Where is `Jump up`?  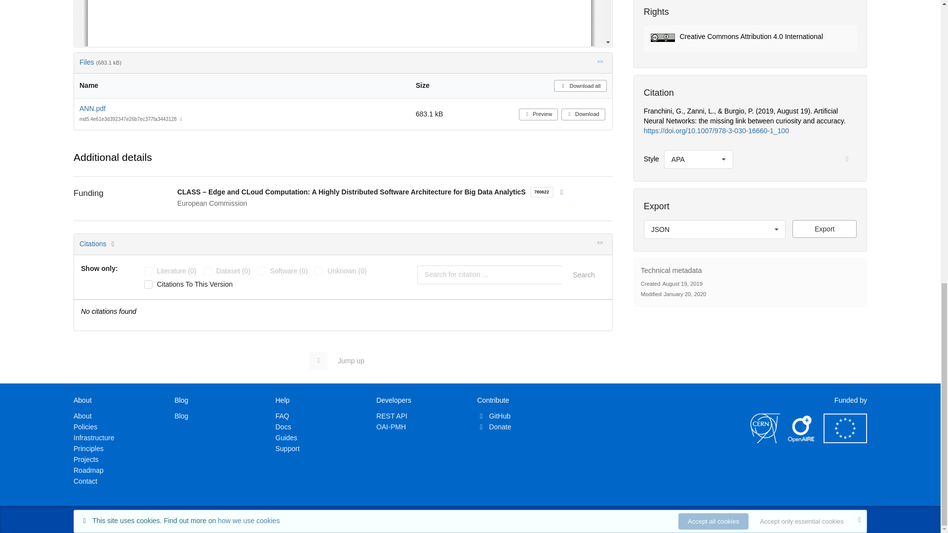
Jump up is located at coordinates (342, 360).